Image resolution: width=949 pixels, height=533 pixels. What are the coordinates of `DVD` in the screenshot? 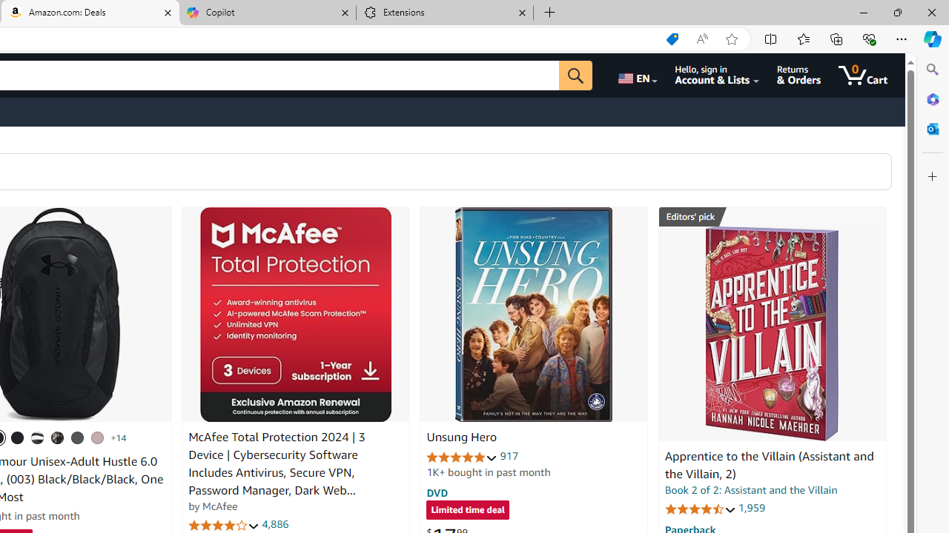 It's located at (437, 492).